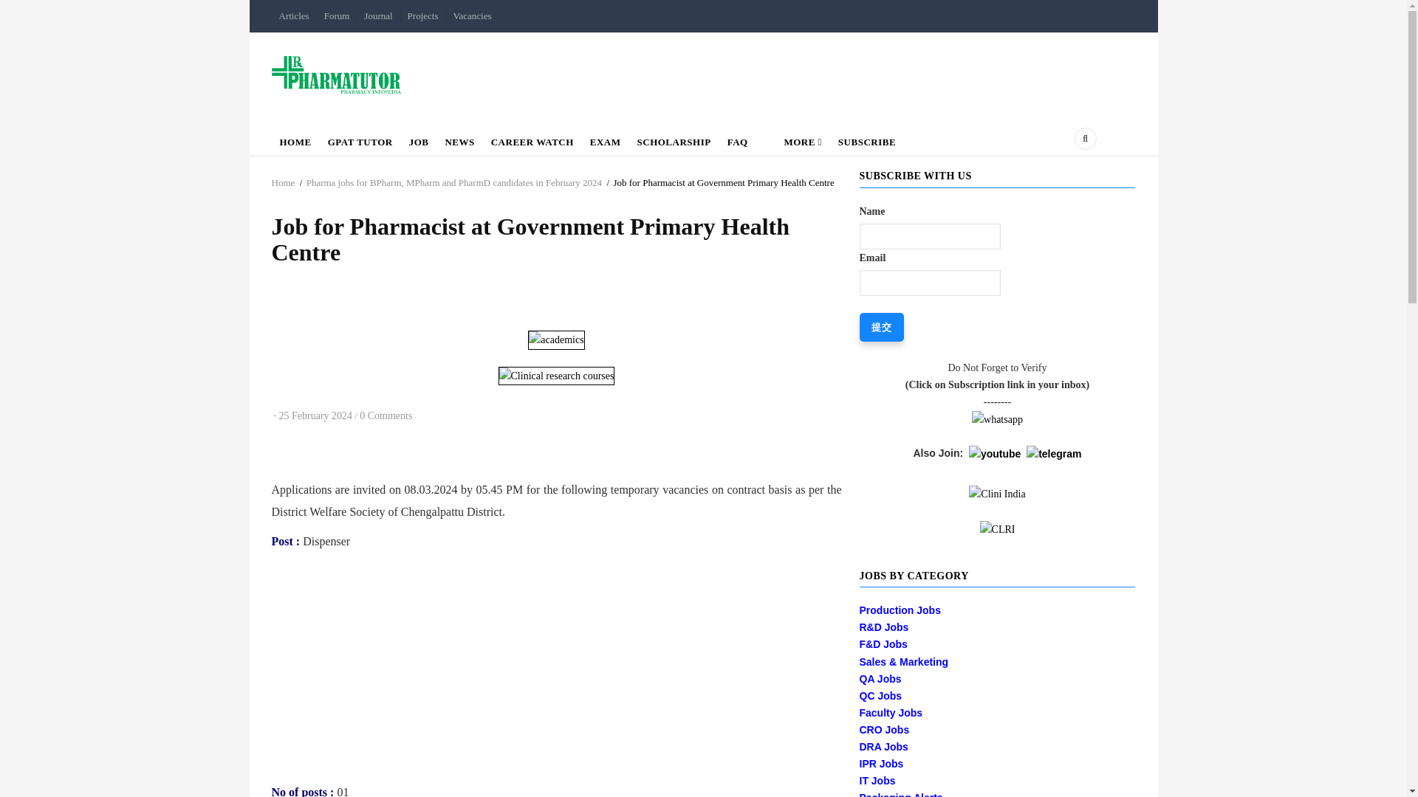 Image resolution: width=1418 pixels, height=797 pixels. What do you see at coordinates (337, 16) in the screenshot?
I see `Forum` at bounding box center [337, 16].